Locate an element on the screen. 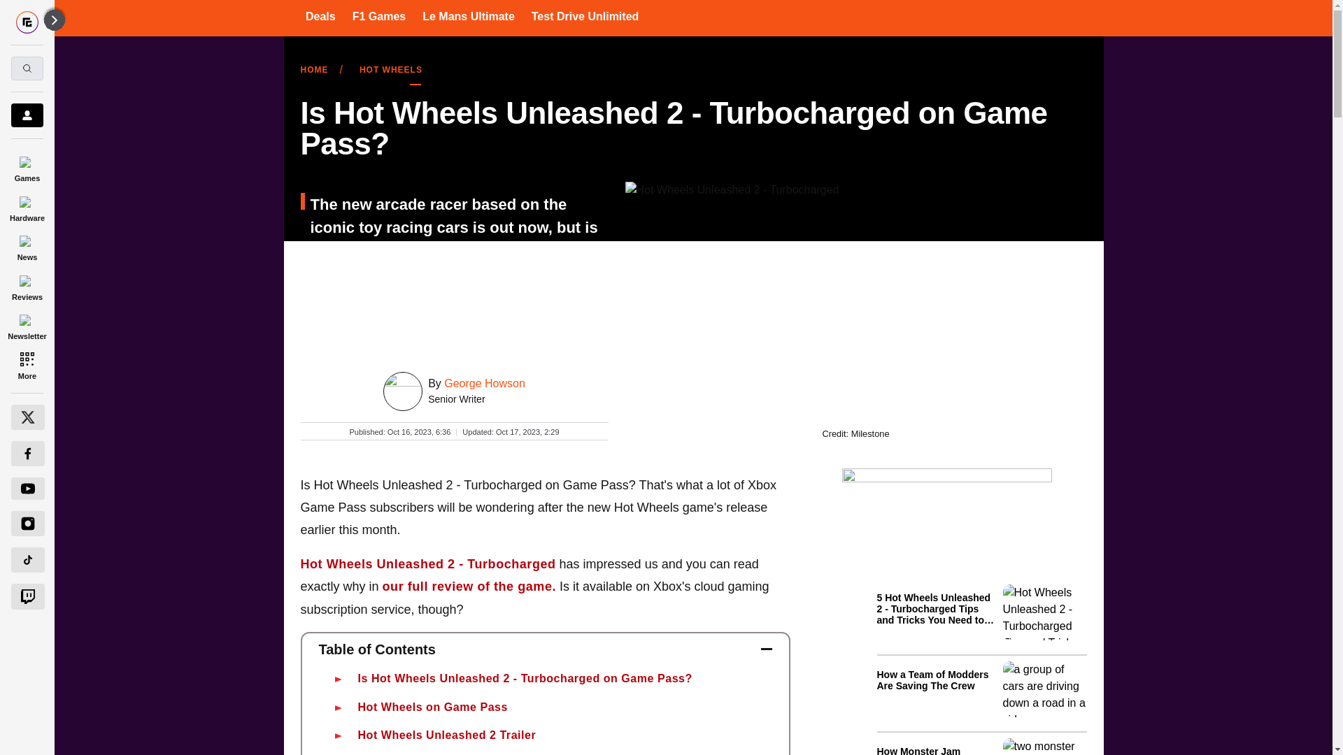 The width and height of the screenshot is (1343, 755). Reviews is located at coordinates (27, 285).